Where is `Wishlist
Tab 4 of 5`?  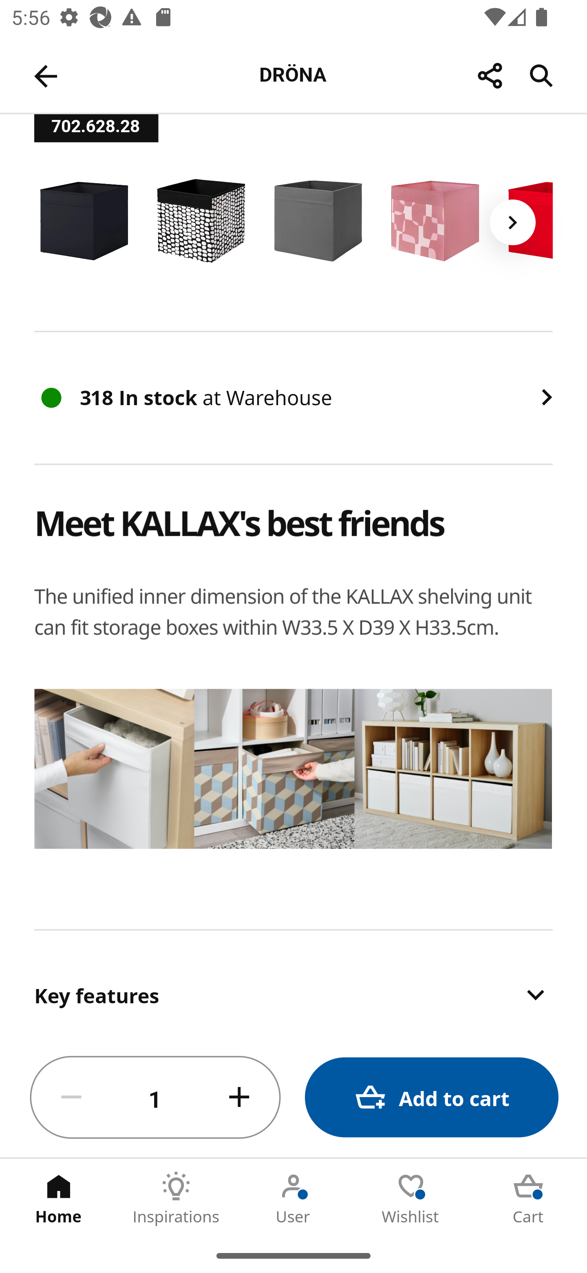
Wishlist
Tab 4 of 5 is located at coordinates (411, 1198).